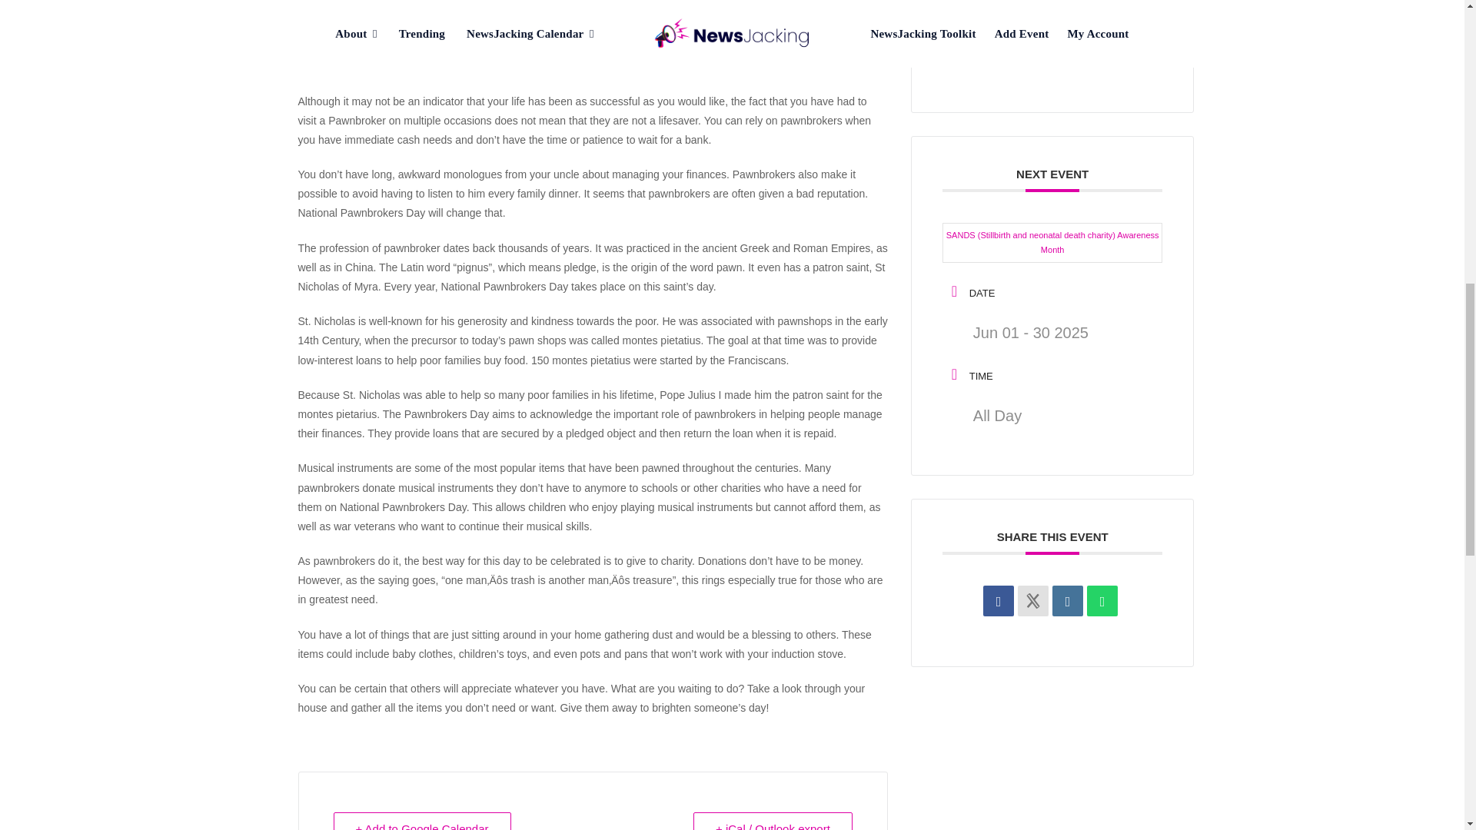 This screenshot has height=830, width=1476. Describe the element at coordinates (1033, 601) in the screenshot. I see `X Social Network` at that location.